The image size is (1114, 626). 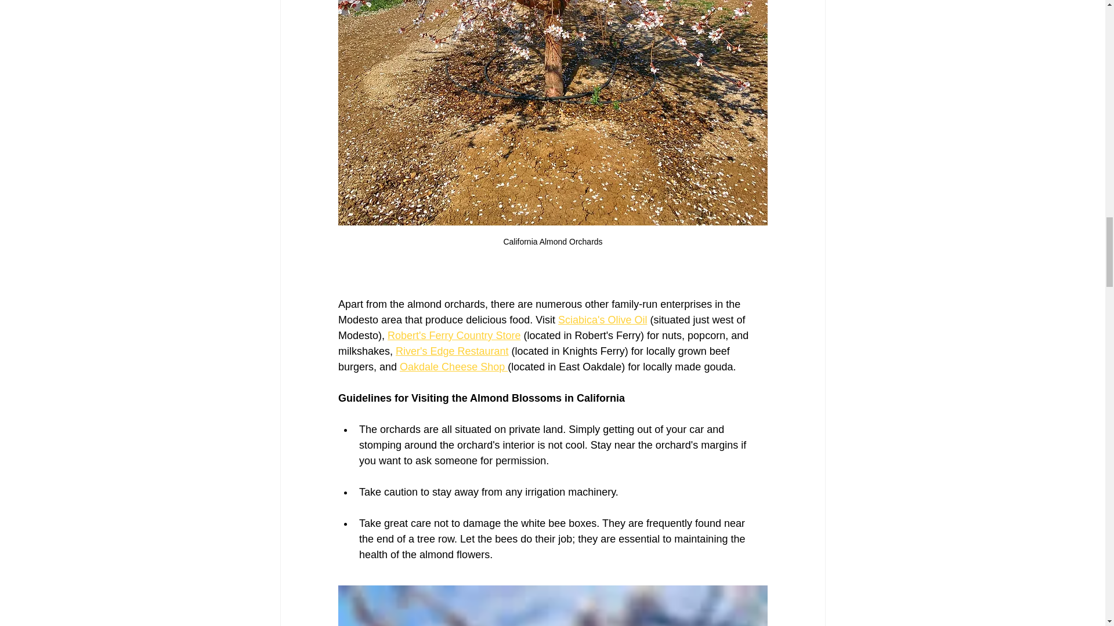 I want to click on Oakdale Cheese Shop , so click(x=454, y=366).